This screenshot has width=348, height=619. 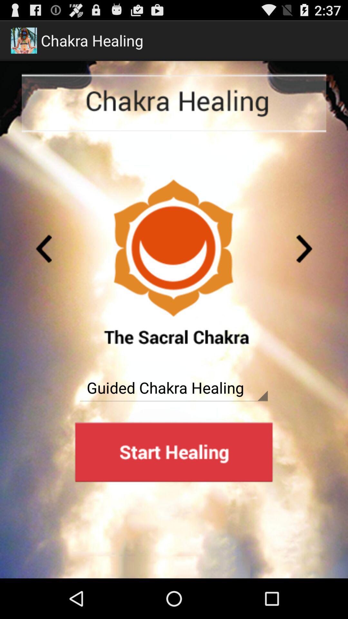 I want to click on next button, so click(x=304, y=249).